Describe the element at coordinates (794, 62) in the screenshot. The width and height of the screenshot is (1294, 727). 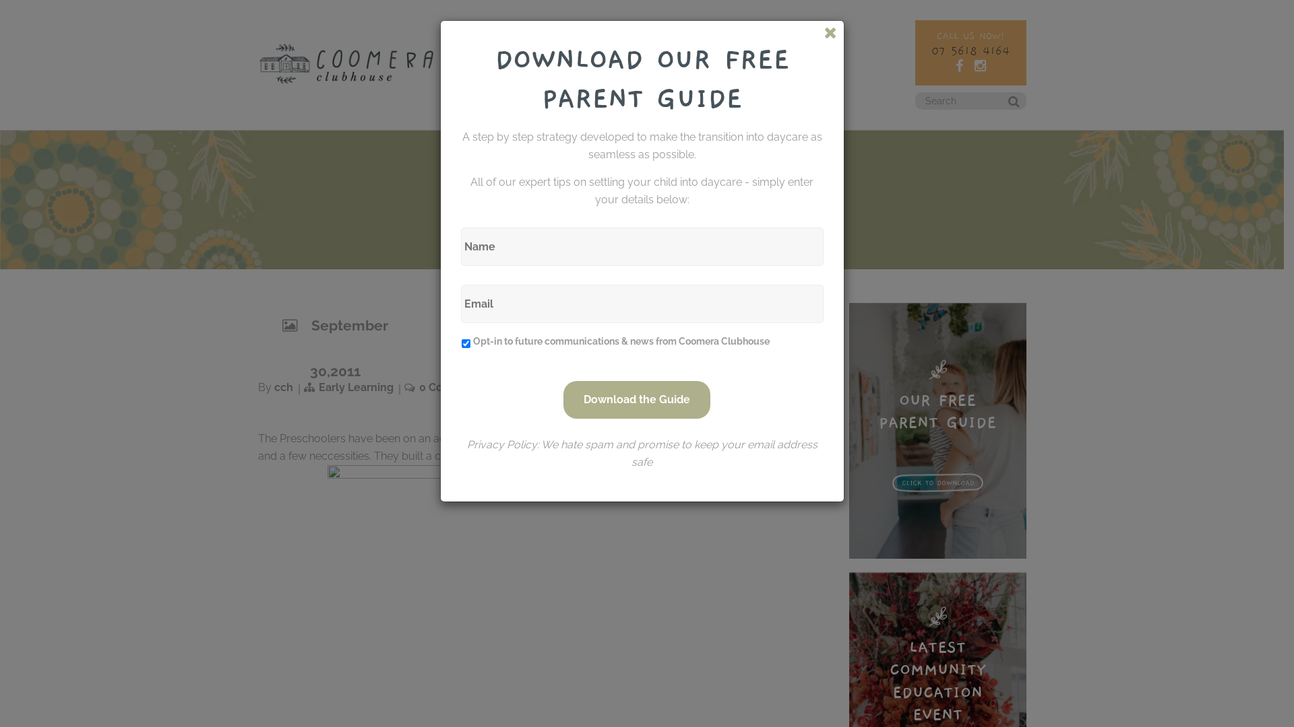
I see `contact us` at that location.